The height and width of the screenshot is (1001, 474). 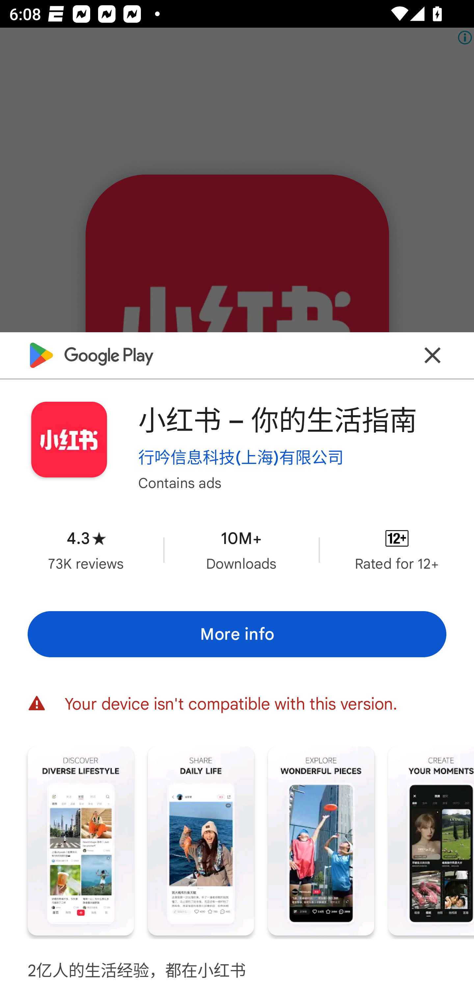 What do you see at coordinates (241, 457) in the screenshot?
I see `行吟信息科技(上海)有限公司` at bounding box center [241, 457].